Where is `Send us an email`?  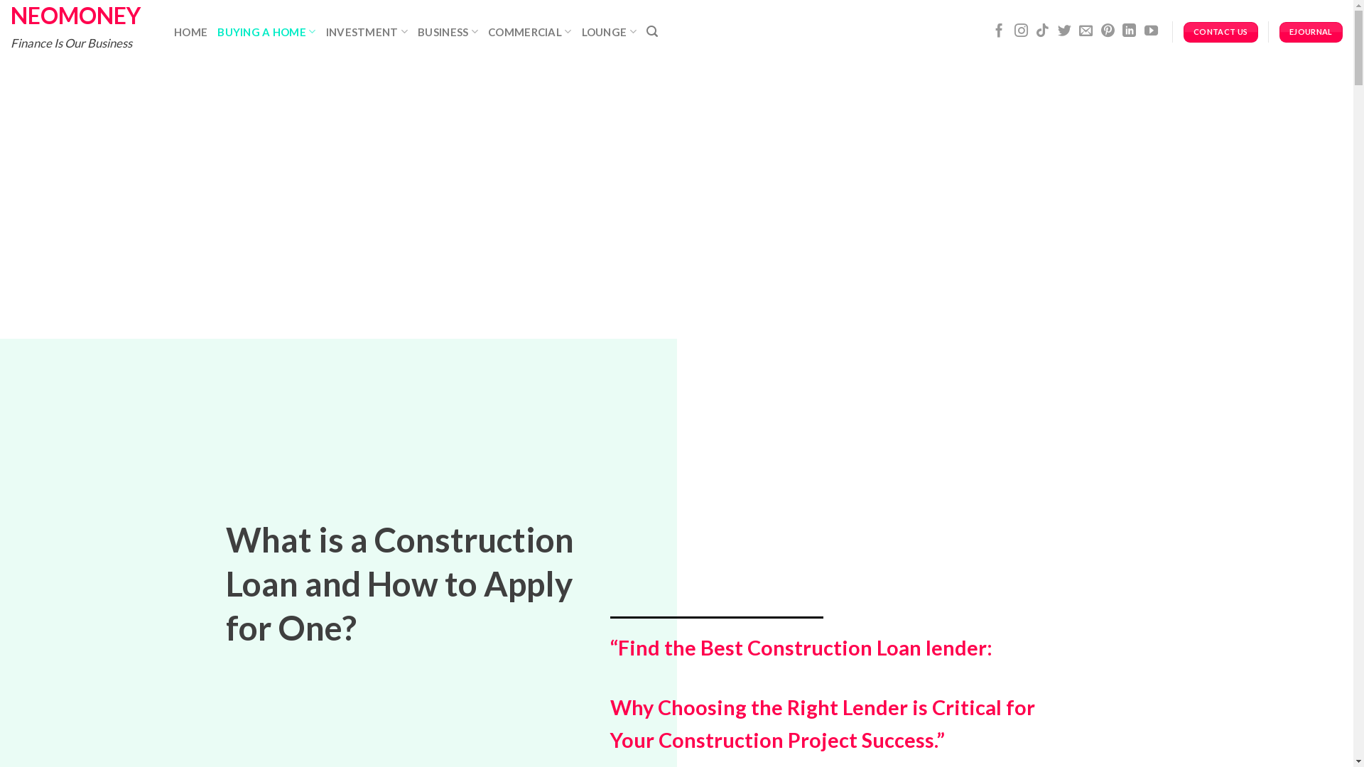
Send us an email is located at coordinates (1086, 31).